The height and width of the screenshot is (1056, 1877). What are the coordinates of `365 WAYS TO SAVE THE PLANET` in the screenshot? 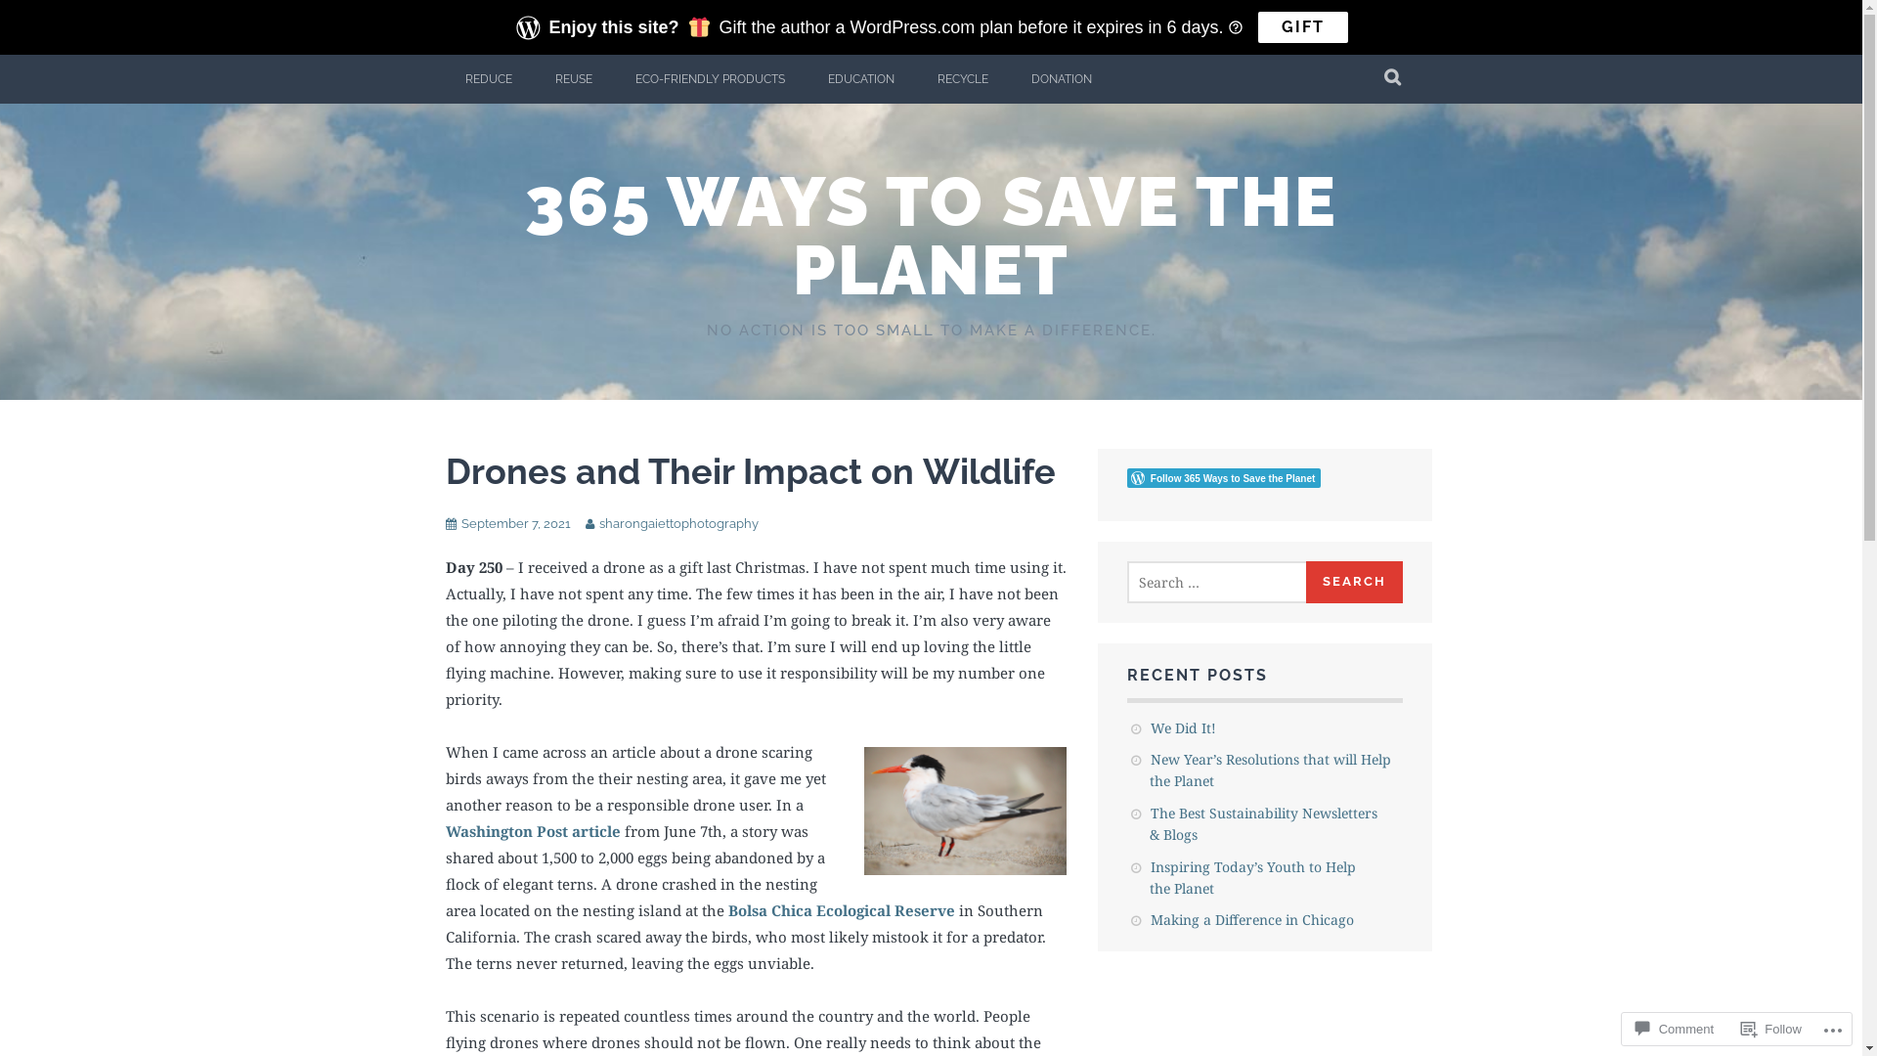 It's located at (931, 236).